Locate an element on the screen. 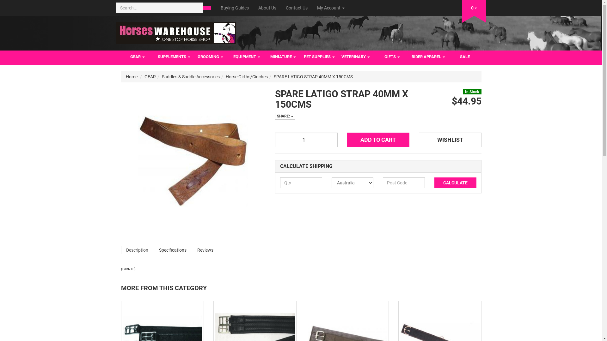 The width and height of the screenshot is (607, 341). GEAR is located at coordinates (150, 77).